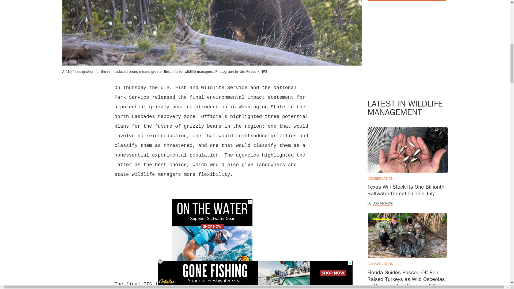 This screenshot has width=514, height=289. Describe the element at coordinates (212, 233) in the screenshot. I see `3rd party ad content` at that location.